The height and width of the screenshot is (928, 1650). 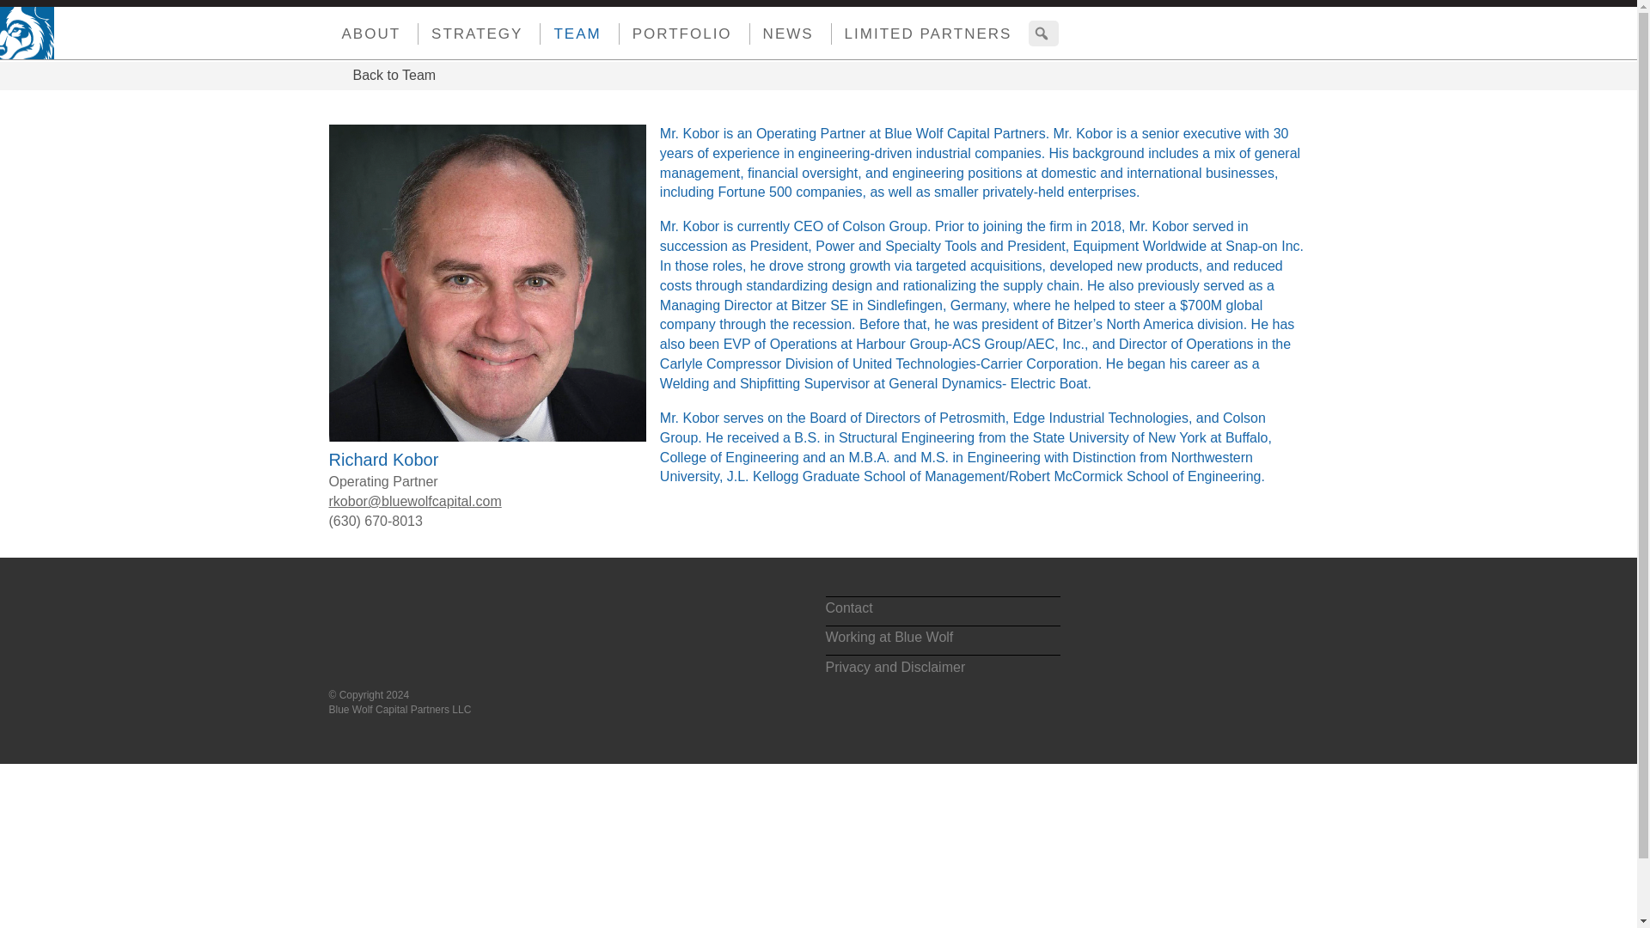 I want to click on ABOUT, so click(x=364, y=34).